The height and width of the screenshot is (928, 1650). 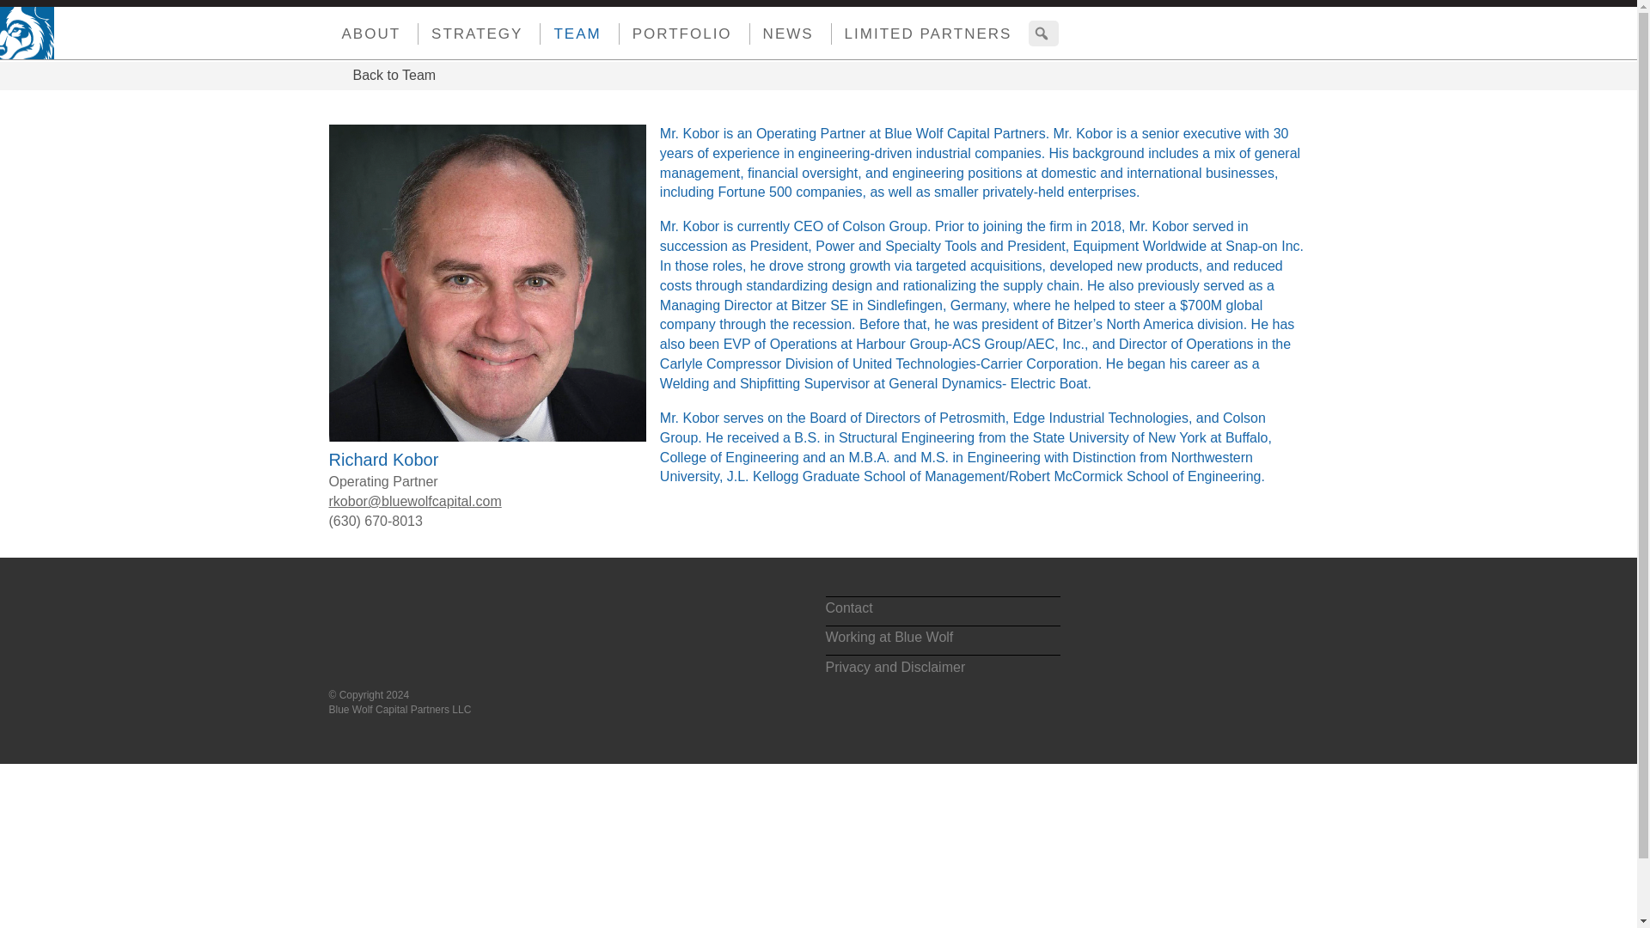 I want to click on ABOUT, so click(x=364, y=34).